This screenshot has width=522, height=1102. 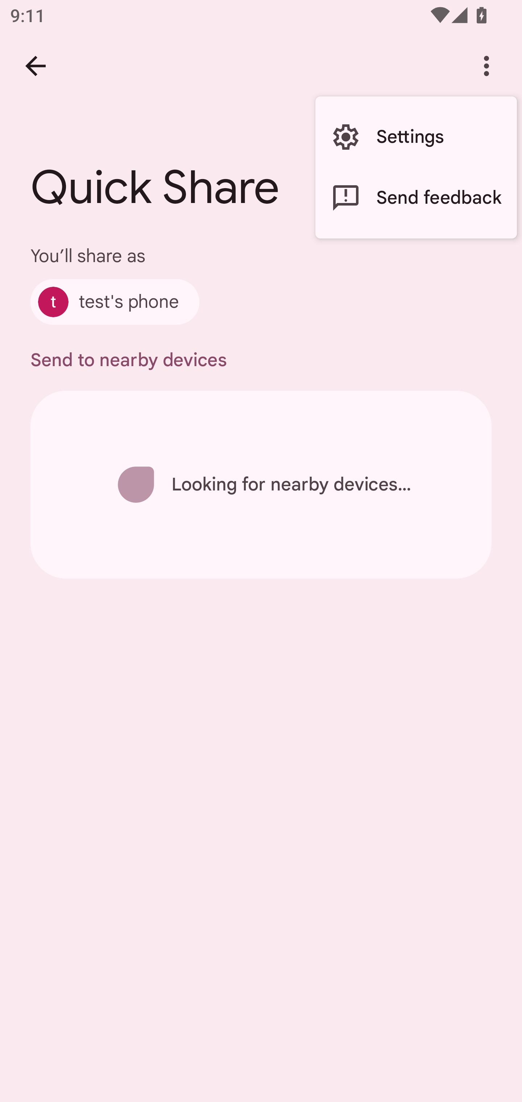 I want to click on Settings, so click(x=416, y=137).